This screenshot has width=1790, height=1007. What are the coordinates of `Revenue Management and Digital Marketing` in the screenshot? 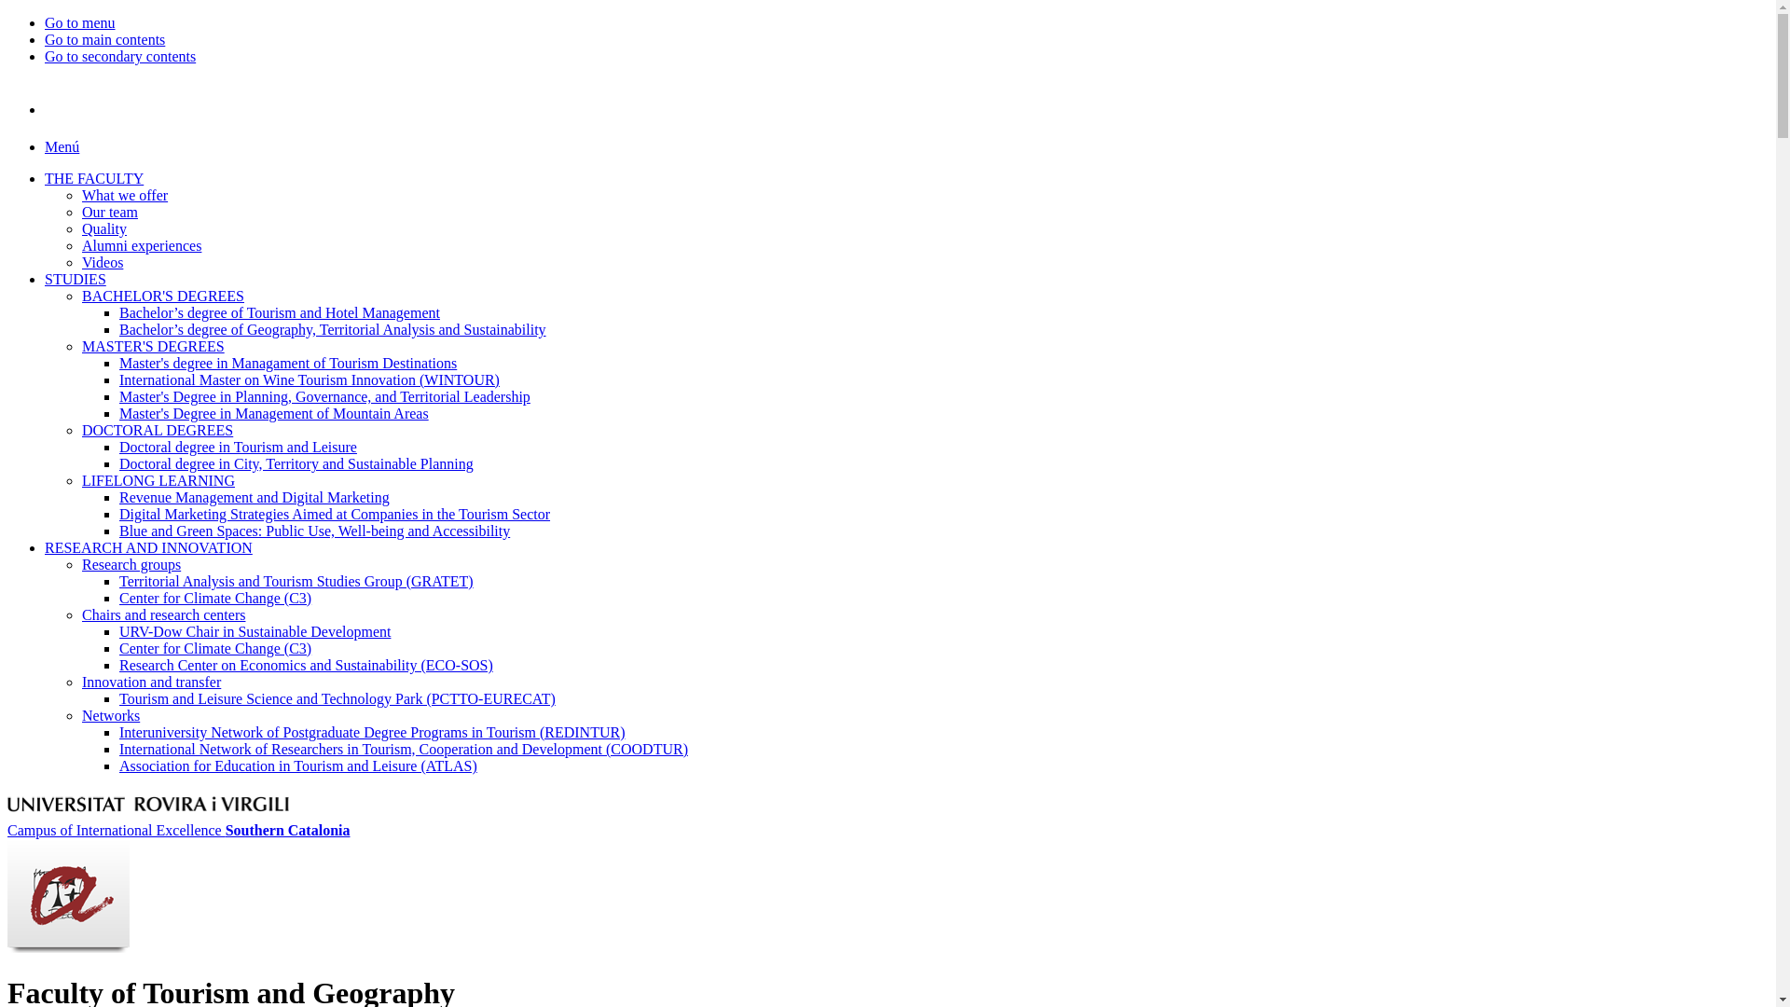 It's located at (255, 498).